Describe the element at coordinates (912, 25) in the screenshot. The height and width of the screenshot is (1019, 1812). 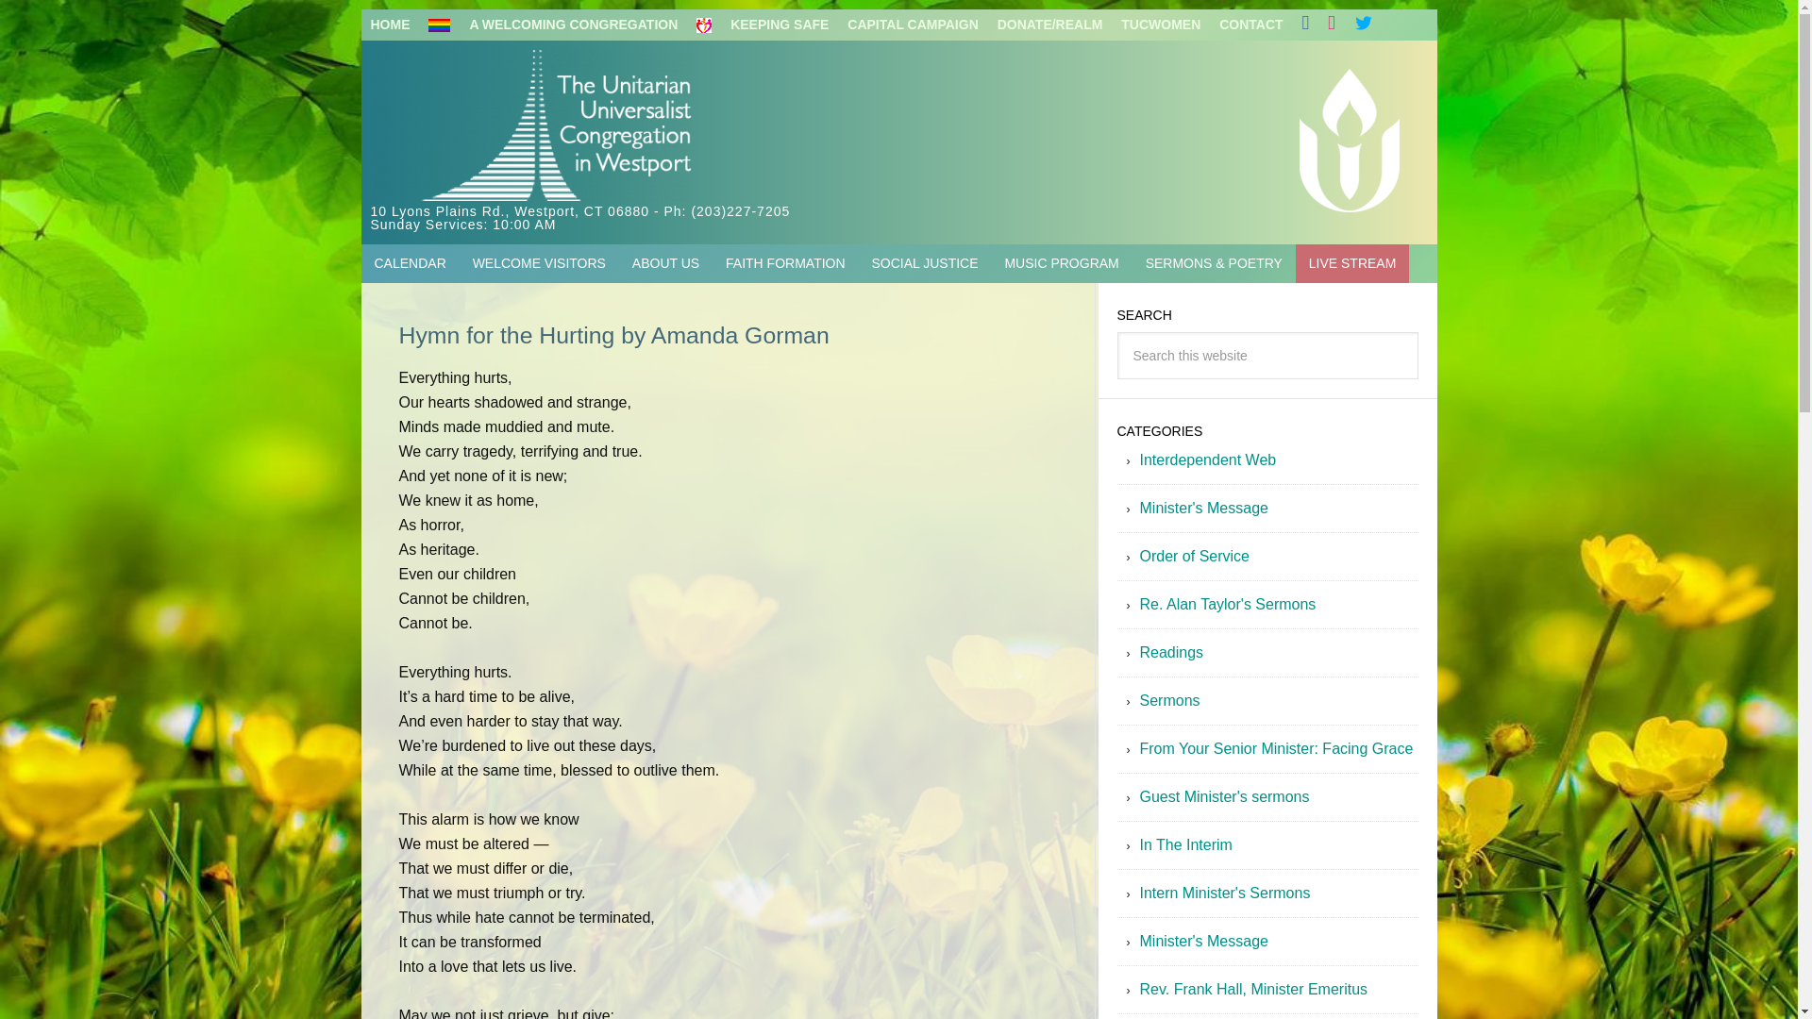
I see `CAPITAL CAMPAIGN` at that location.